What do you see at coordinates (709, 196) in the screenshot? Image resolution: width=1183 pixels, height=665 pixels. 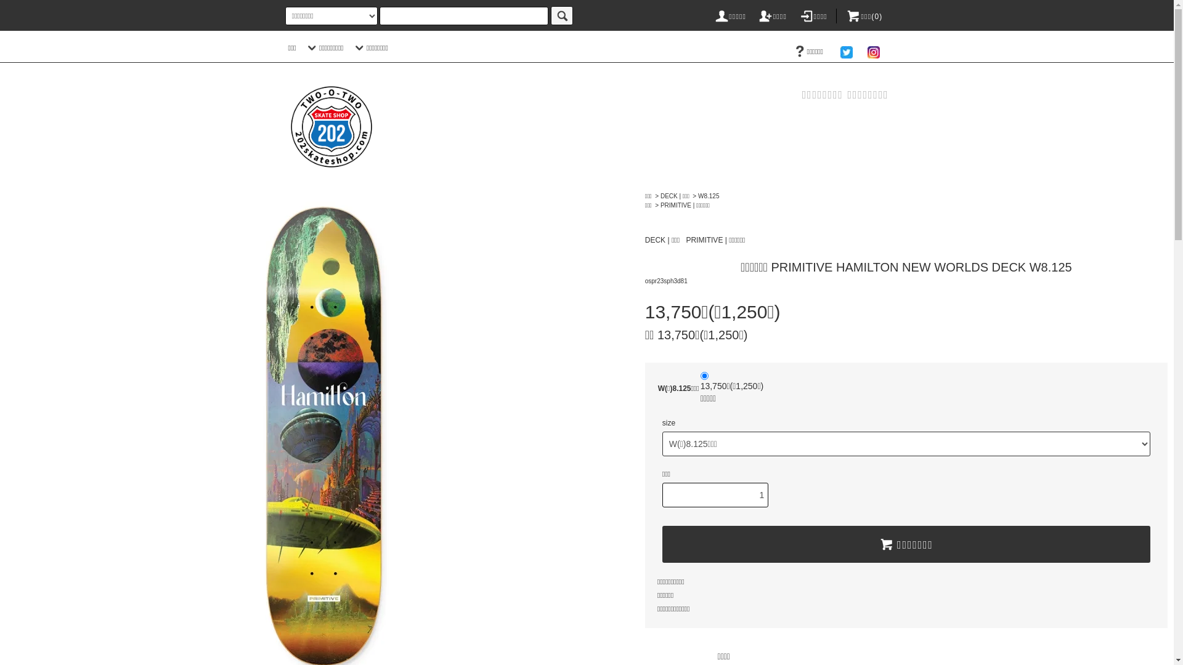 I see `W8.125` at bounding box center [709, 196].